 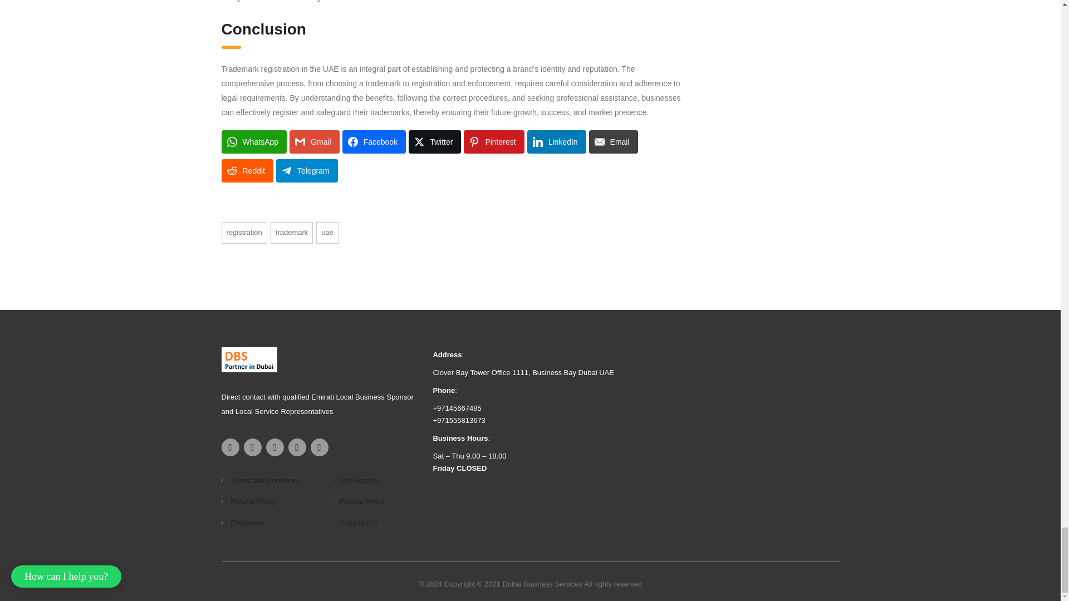 I want to click on Share on Twitter, so click(x=434, y=142).